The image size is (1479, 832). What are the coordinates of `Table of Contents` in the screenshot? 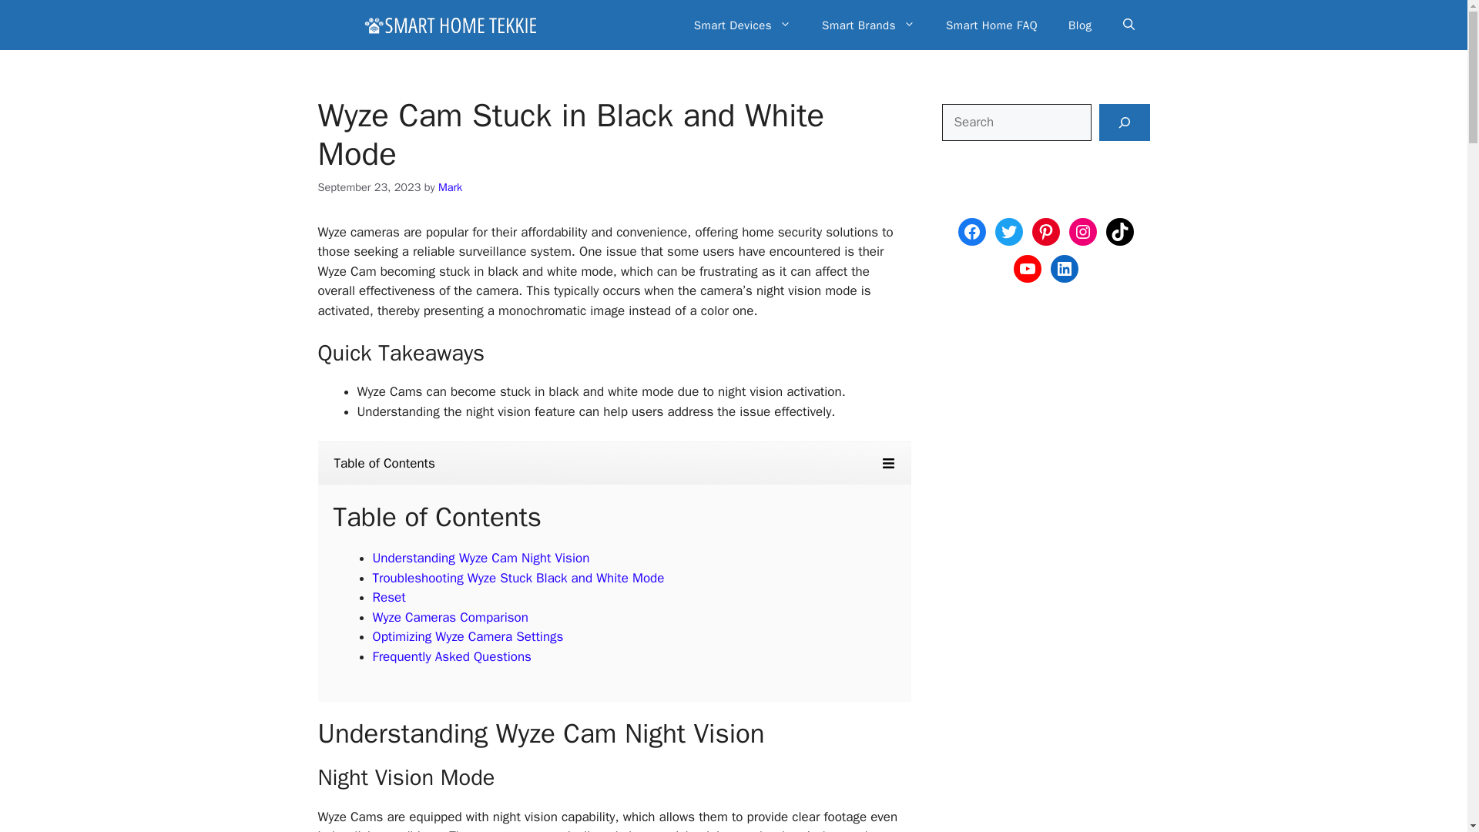 It's located at (614, 464).